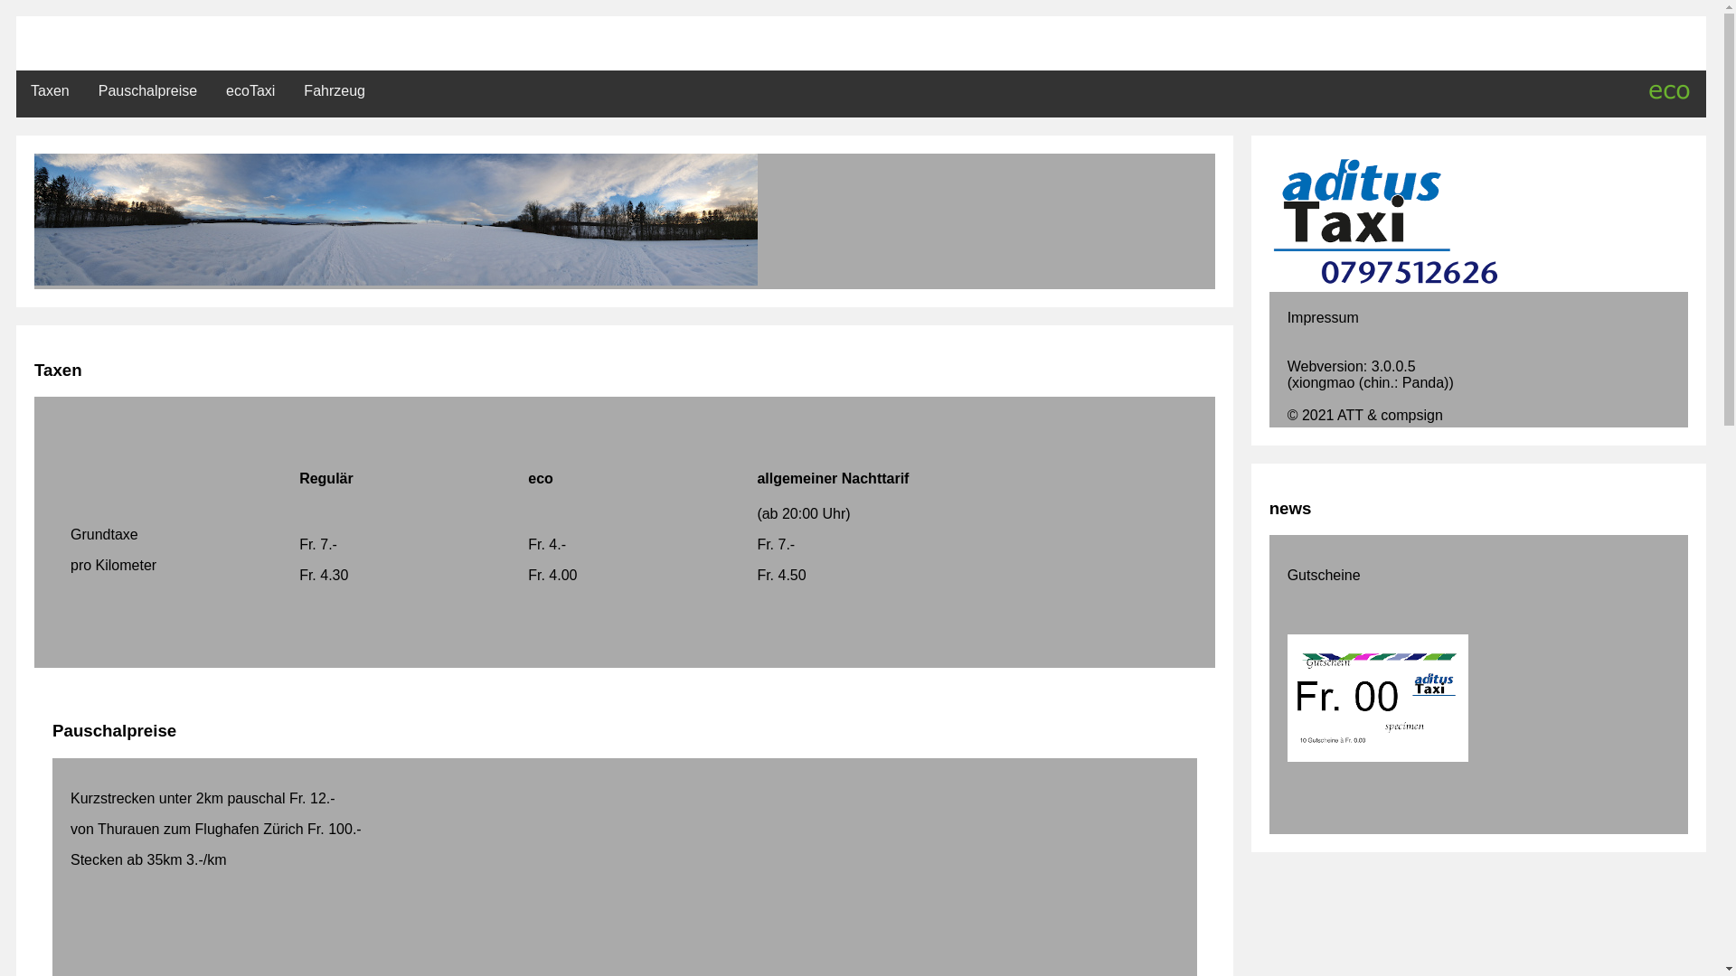  I want to click on Pauschalpreise, so click(148, 90).